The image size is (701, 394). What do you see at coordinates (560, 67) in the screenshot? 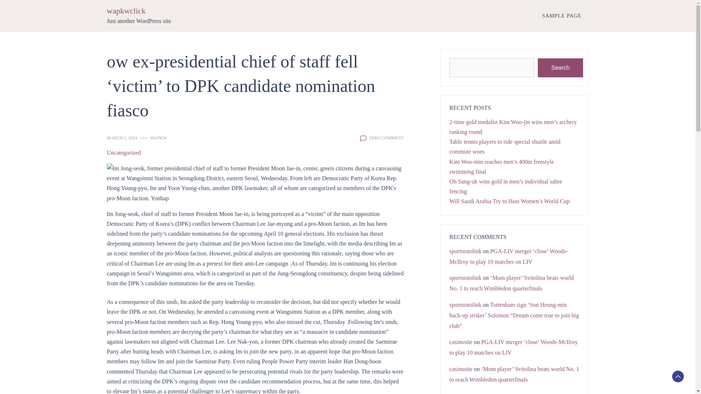
I see `Search` at bounding box center [560, 67].